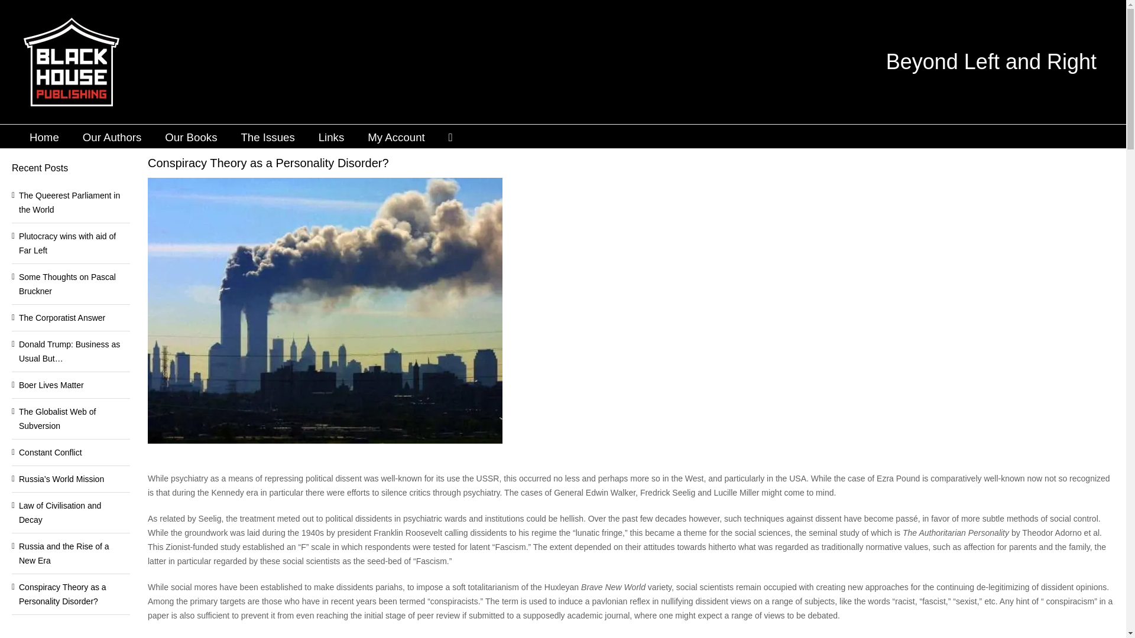 The height and width of the screenshot is (638, 1135). Describe the element at coordinates (439, 230) in the screenshot. I see `Log In` at that location.